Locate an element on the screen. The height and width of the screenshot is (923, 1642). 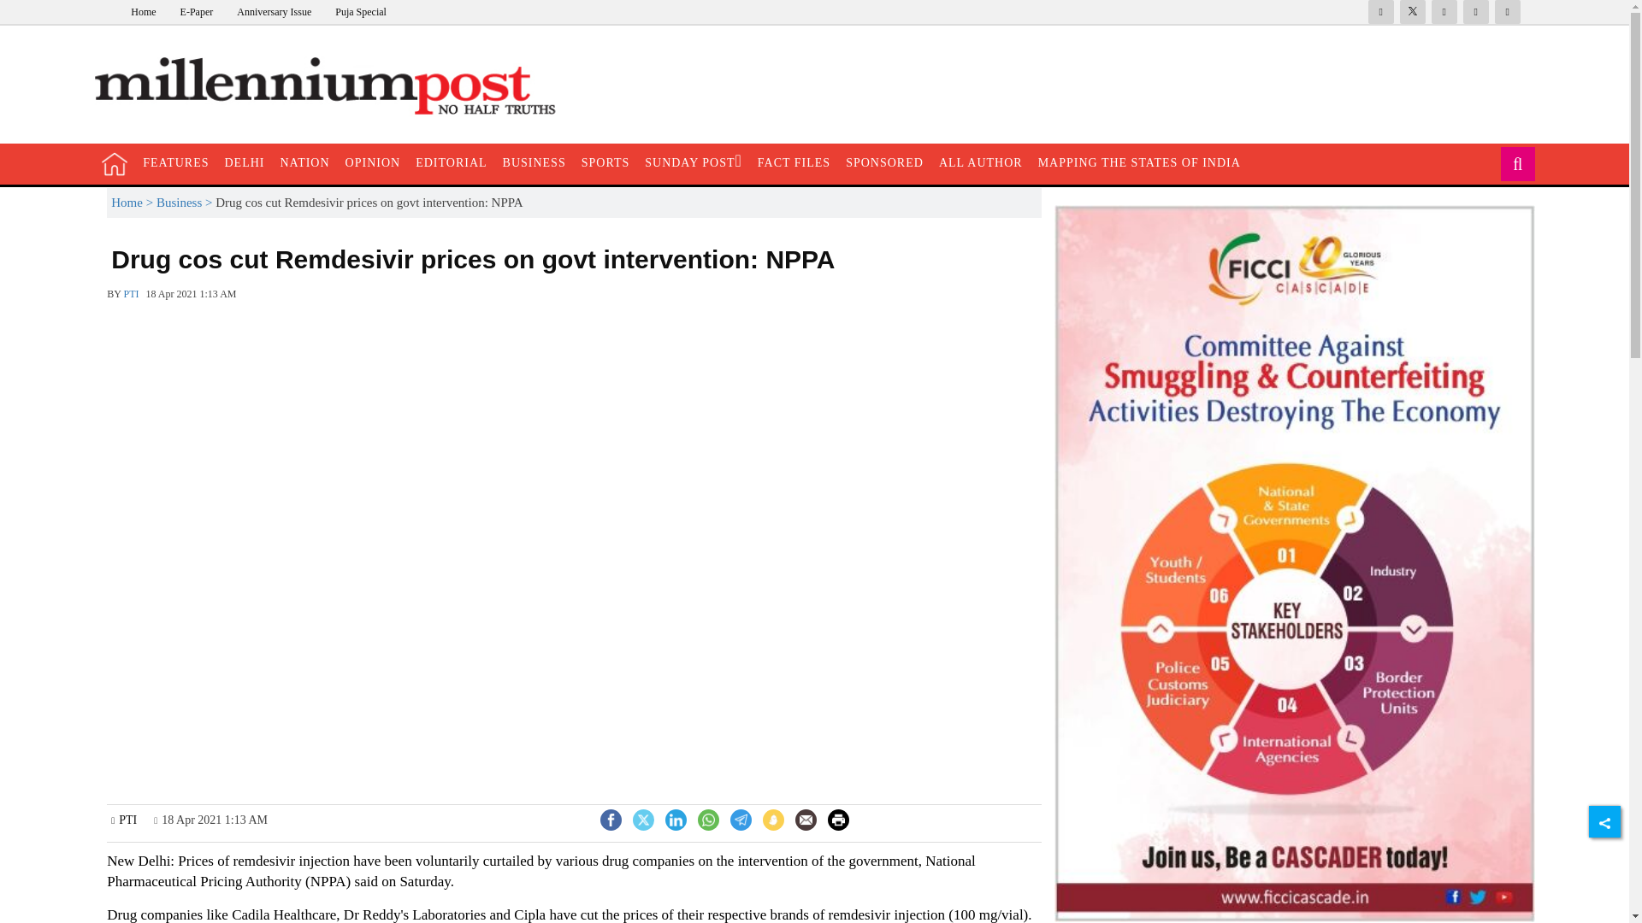
DELHI is located at coordinates (245, 162).